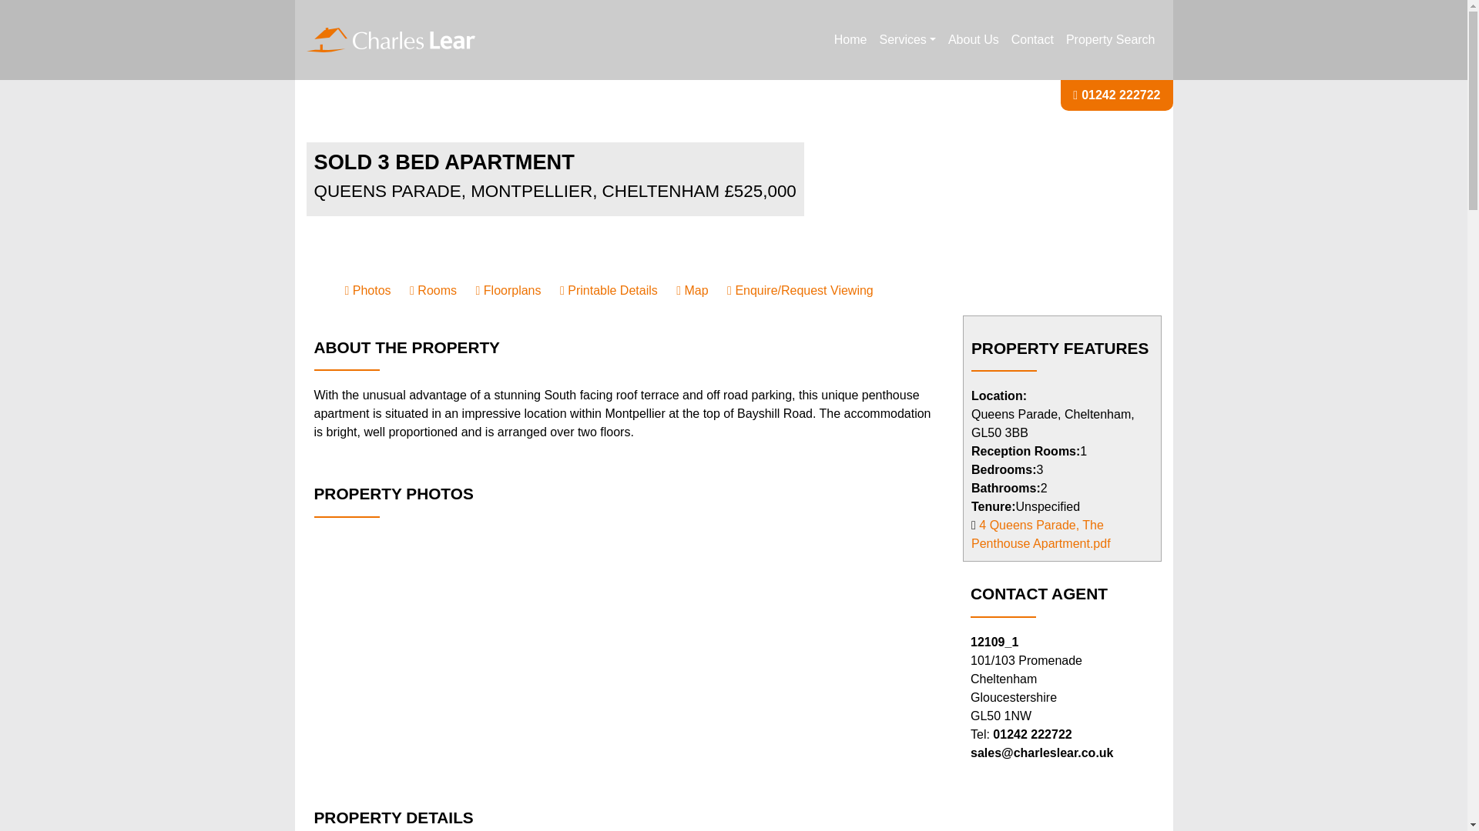  Describe the element at coordinates (1111, 40) in the screenshot. I see `Property Search` at that location.